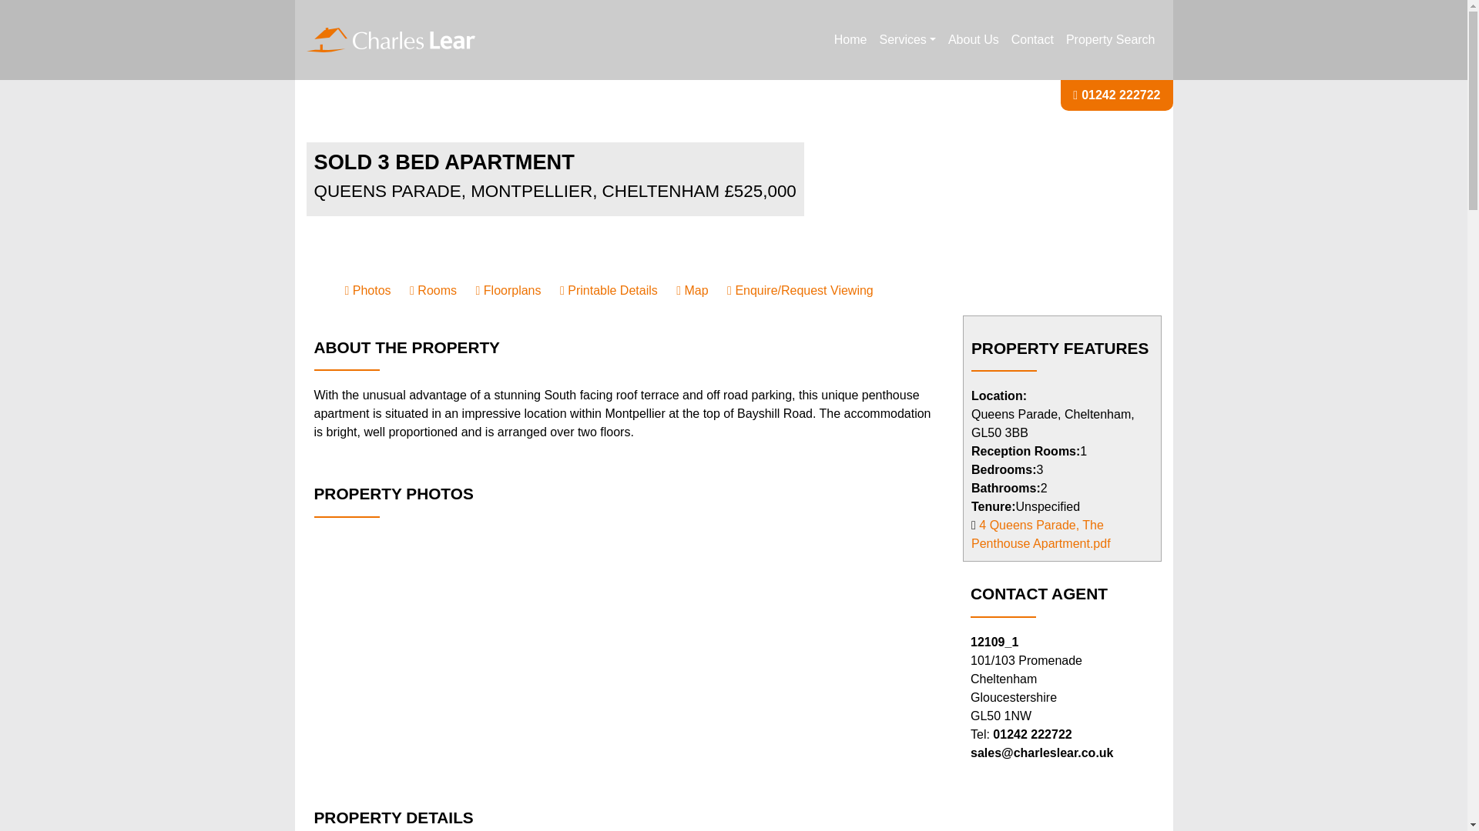  Describe the element at coordinates (1111, 40) in the screenshot. I see `Property Search` at that location.